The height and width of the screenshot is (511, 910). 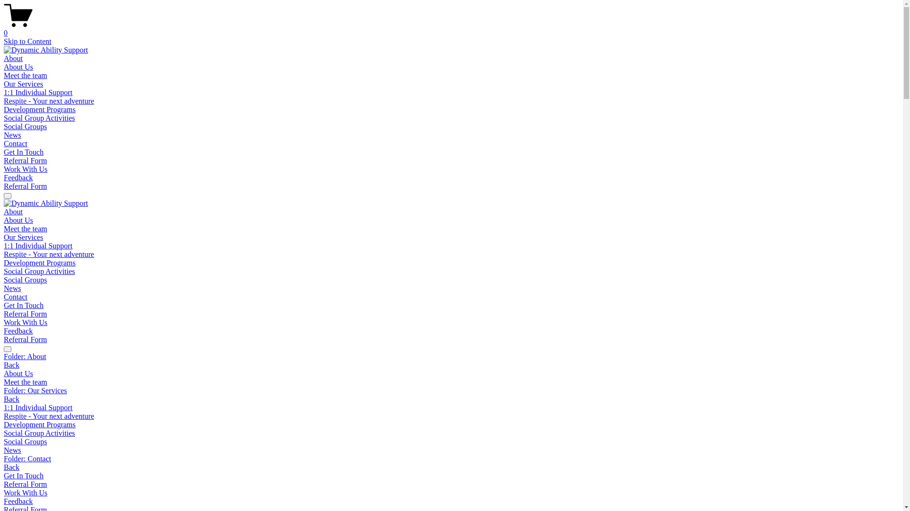 What do you see at coordinates (451, 382) in the screenshot?
I see `Meet the team` at bounding box center [451, 382].